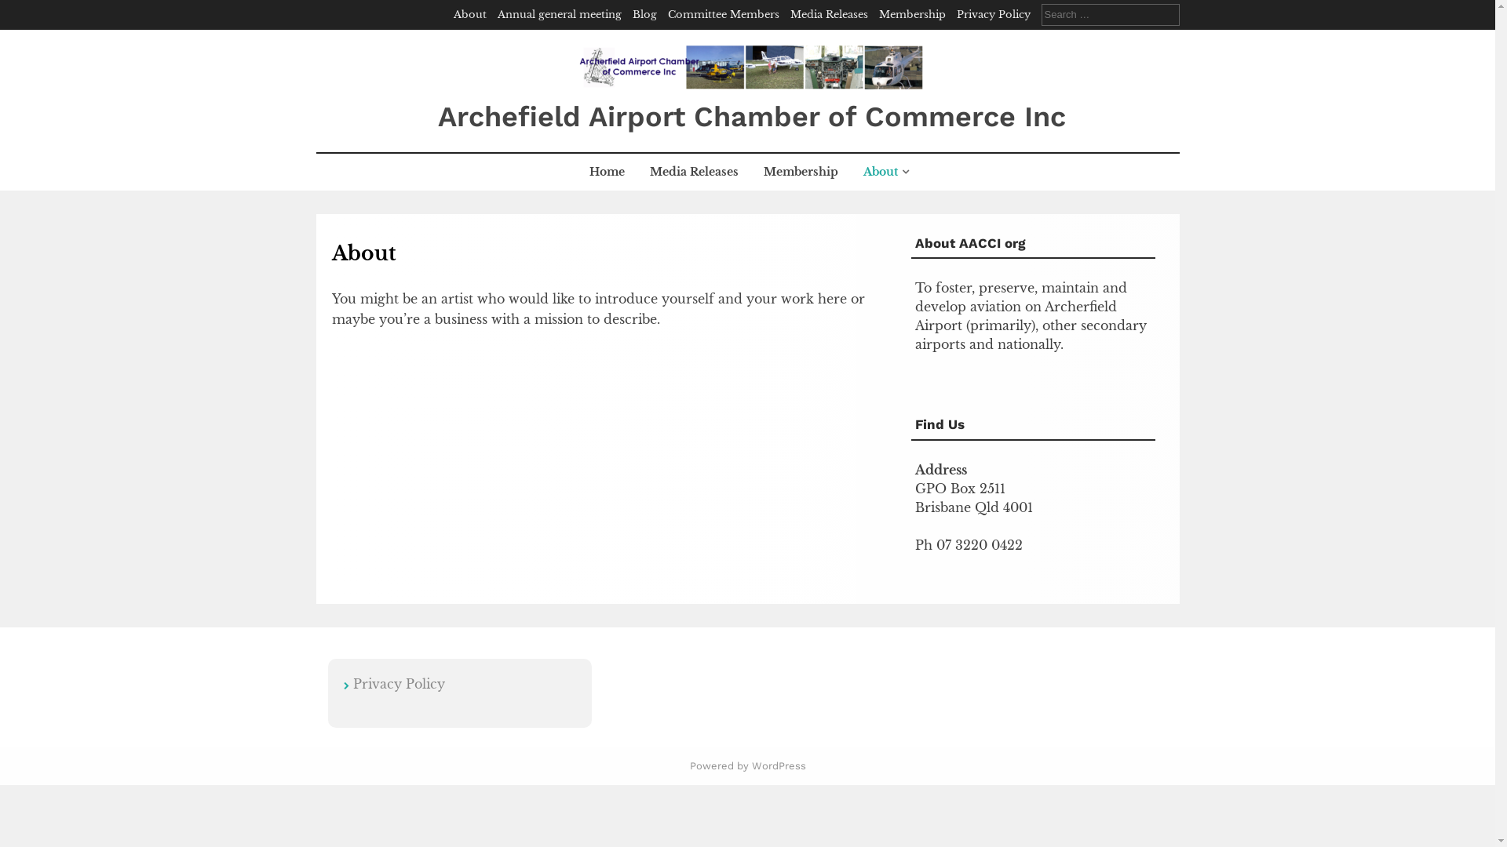 Image resolution: width=1507 pixels, height=847 pixels. What do you see at coordinates (24, 9) in the screenshot?
I see `Search` at bounding box center [24, 9].